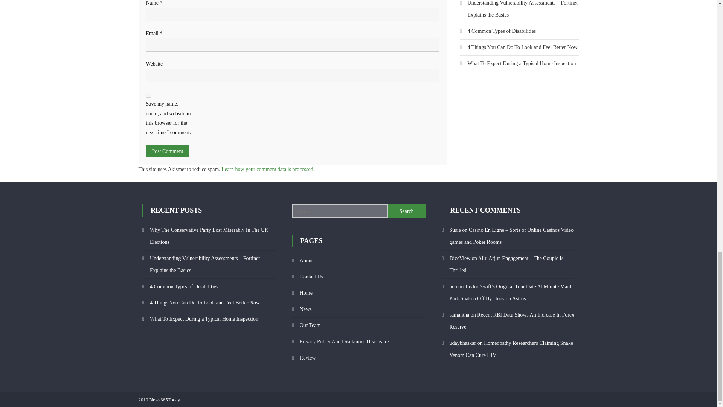 This screenshot has height=407, width=723. I want to click on Search, so click(407, 211).